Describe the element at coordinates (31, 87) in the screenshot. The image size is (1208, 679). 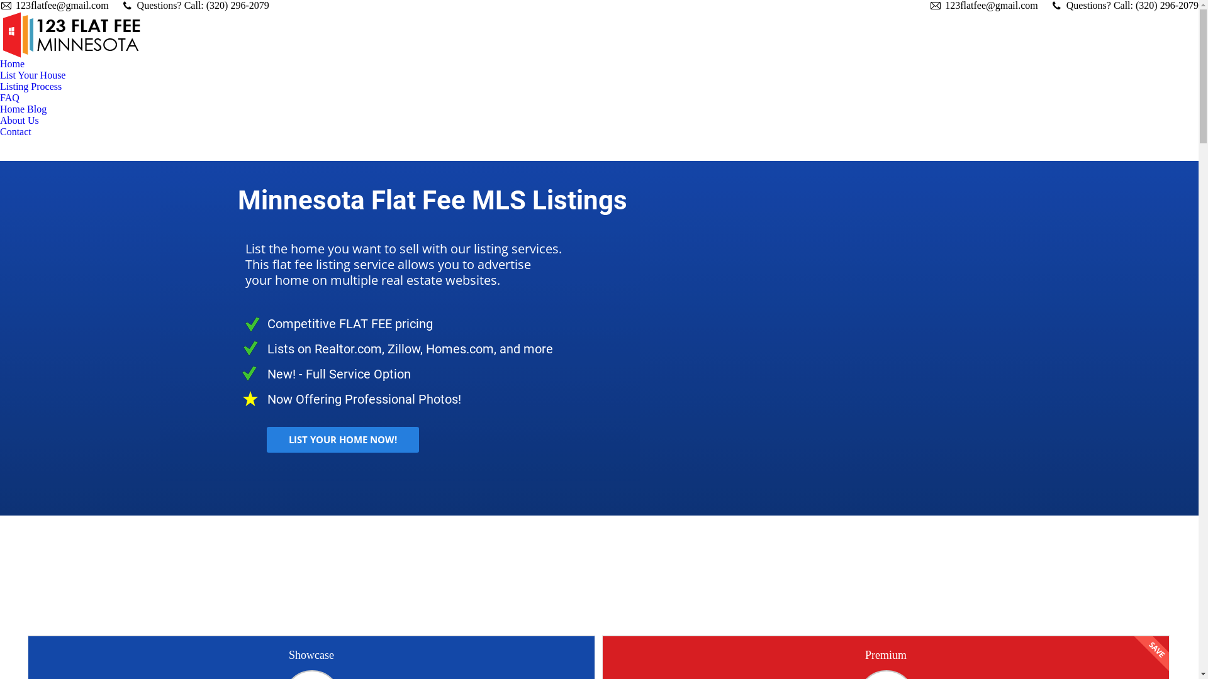
I see `Listing Process` at that location.